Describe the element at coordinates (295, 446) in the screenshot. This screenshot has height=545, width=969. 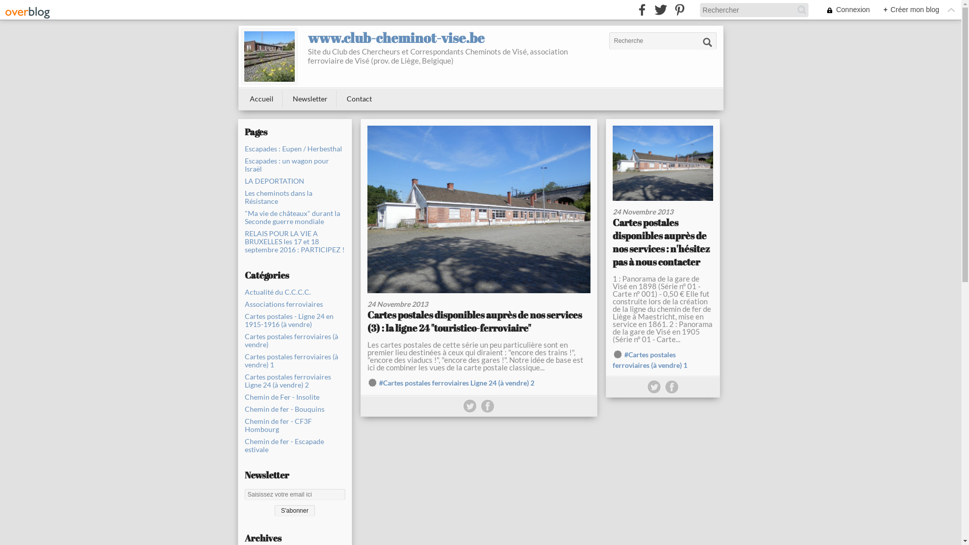
I see `Chemin de fer - Escapade estivale` at that location.